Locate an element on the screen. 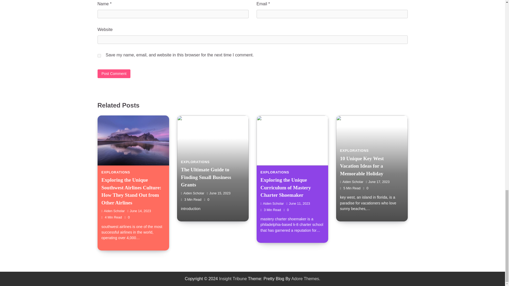 The width and height of the screenshot is (509, 286). Post Comment is located at coordinates (114, 74).